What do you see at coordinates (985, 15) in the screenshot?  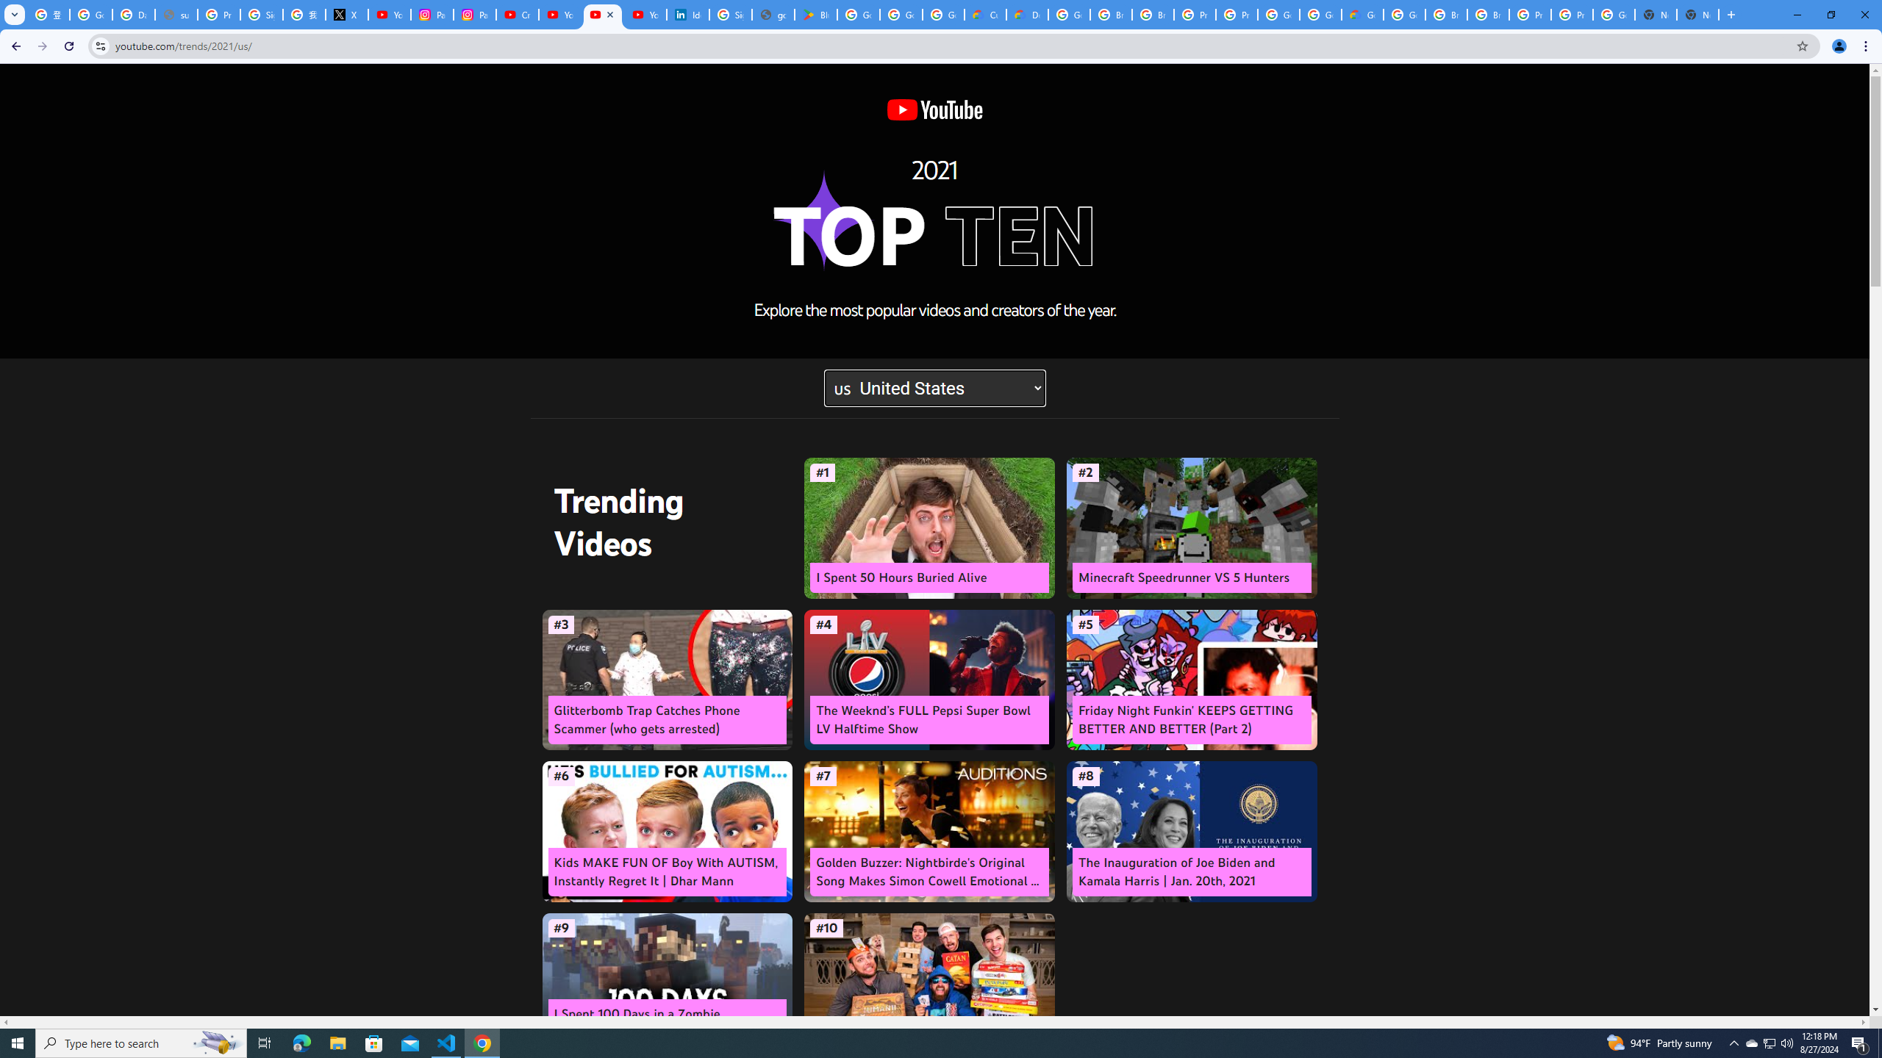 I see `Customer Care | Google Cloud` at bounding box center [985, 15].